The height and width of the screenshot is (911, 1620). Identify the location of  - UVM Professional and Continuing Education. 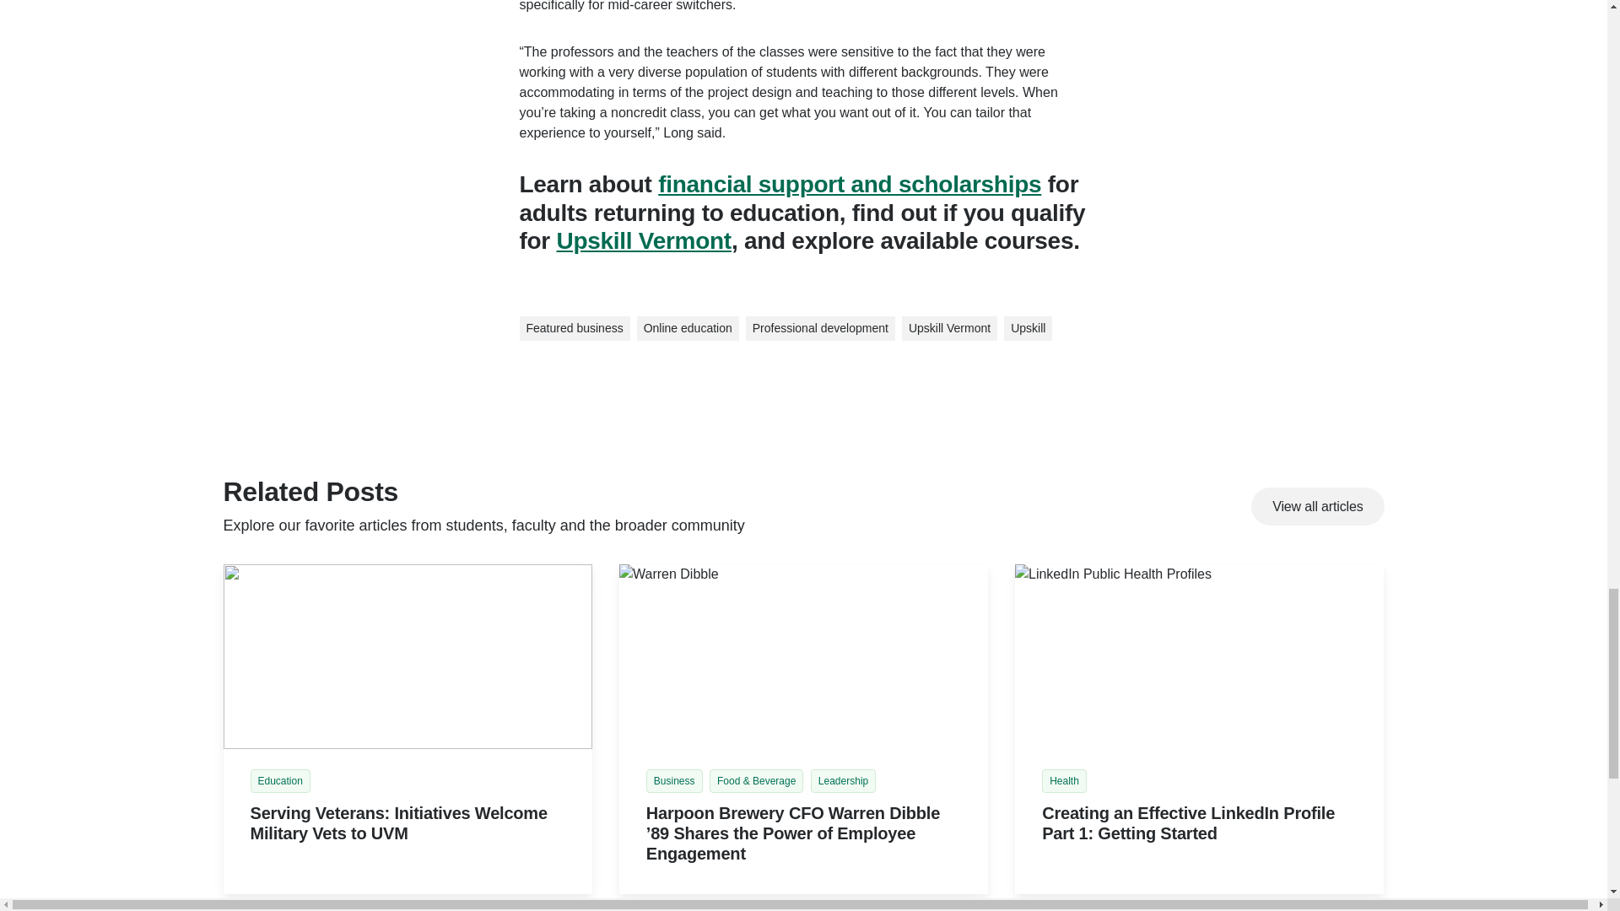
(407, 656).